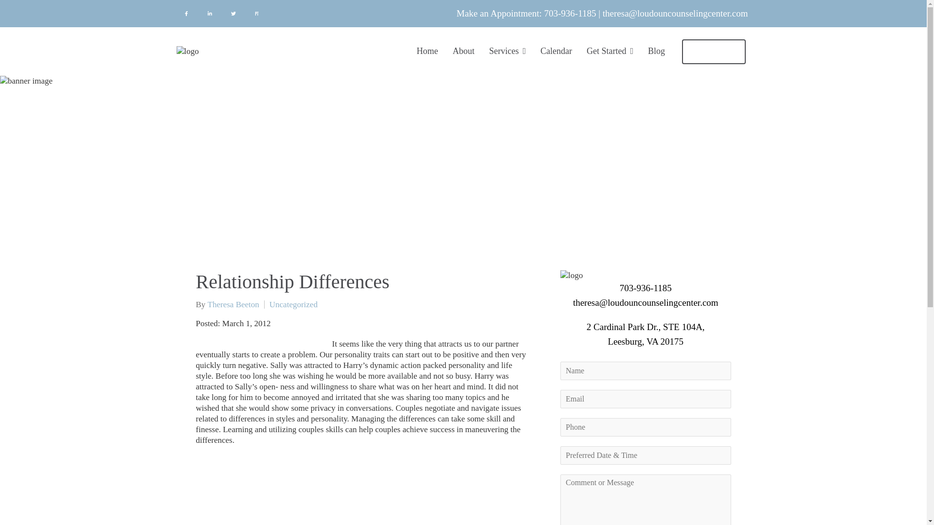 This screenshot has width=934, height=525. What do you see at coordinates (463, 52) in the screenshot?
I see `About` at bounding box center [463, 52].